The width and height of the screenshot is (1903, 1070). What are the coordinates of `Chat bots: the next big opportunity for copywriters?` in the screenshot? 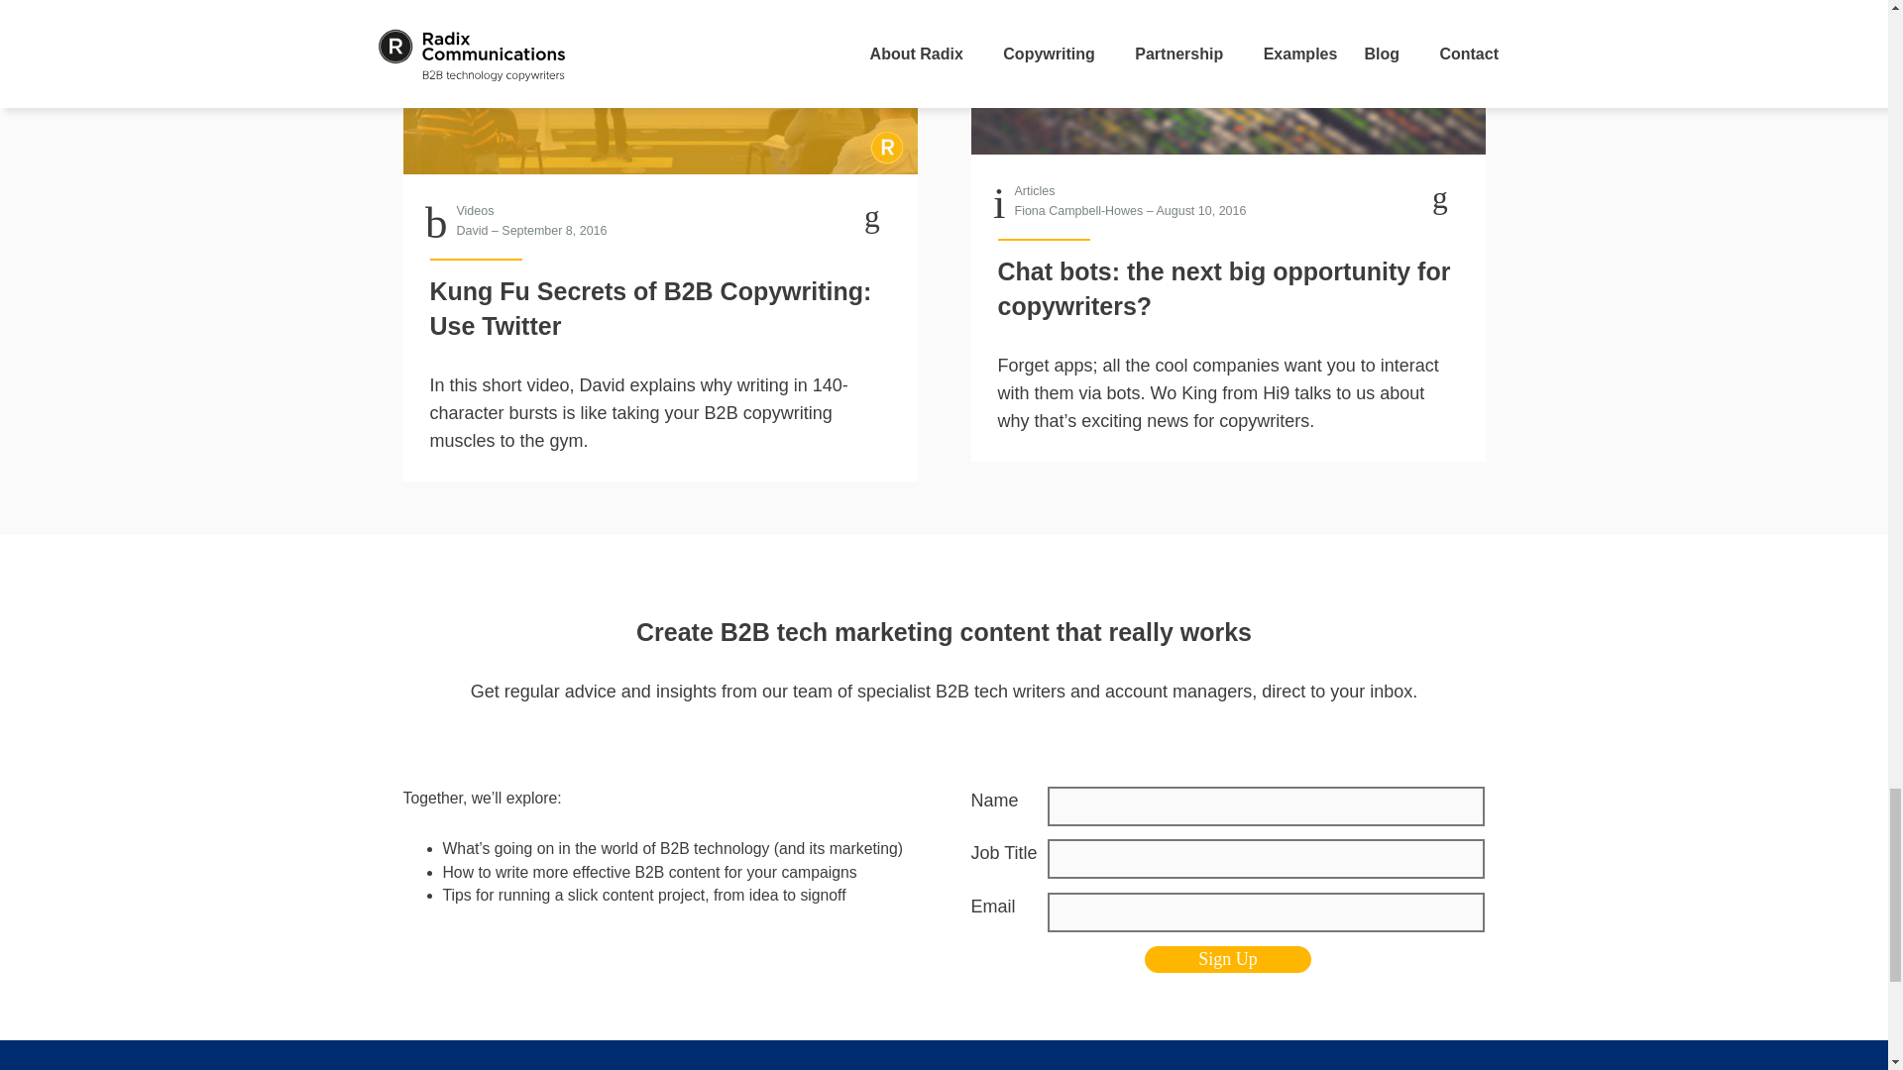 It's located at (1228, 77).